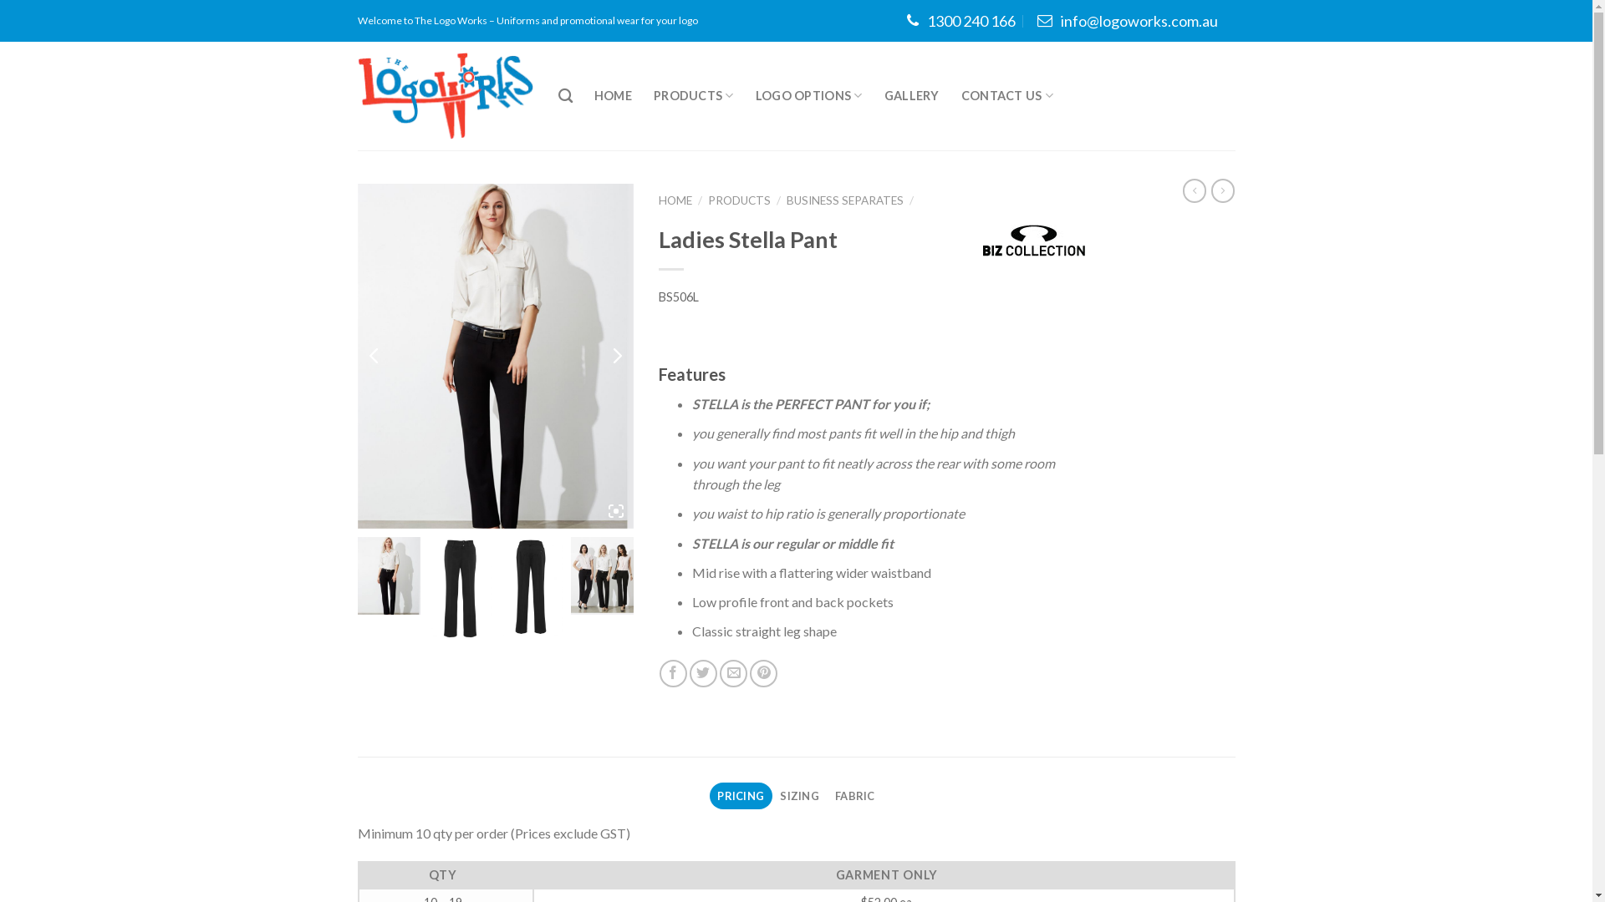  What do you see at coordinates (1007, 95) in the screenshot?
I see `CONTACT US` at bounding box center [1007, 95].